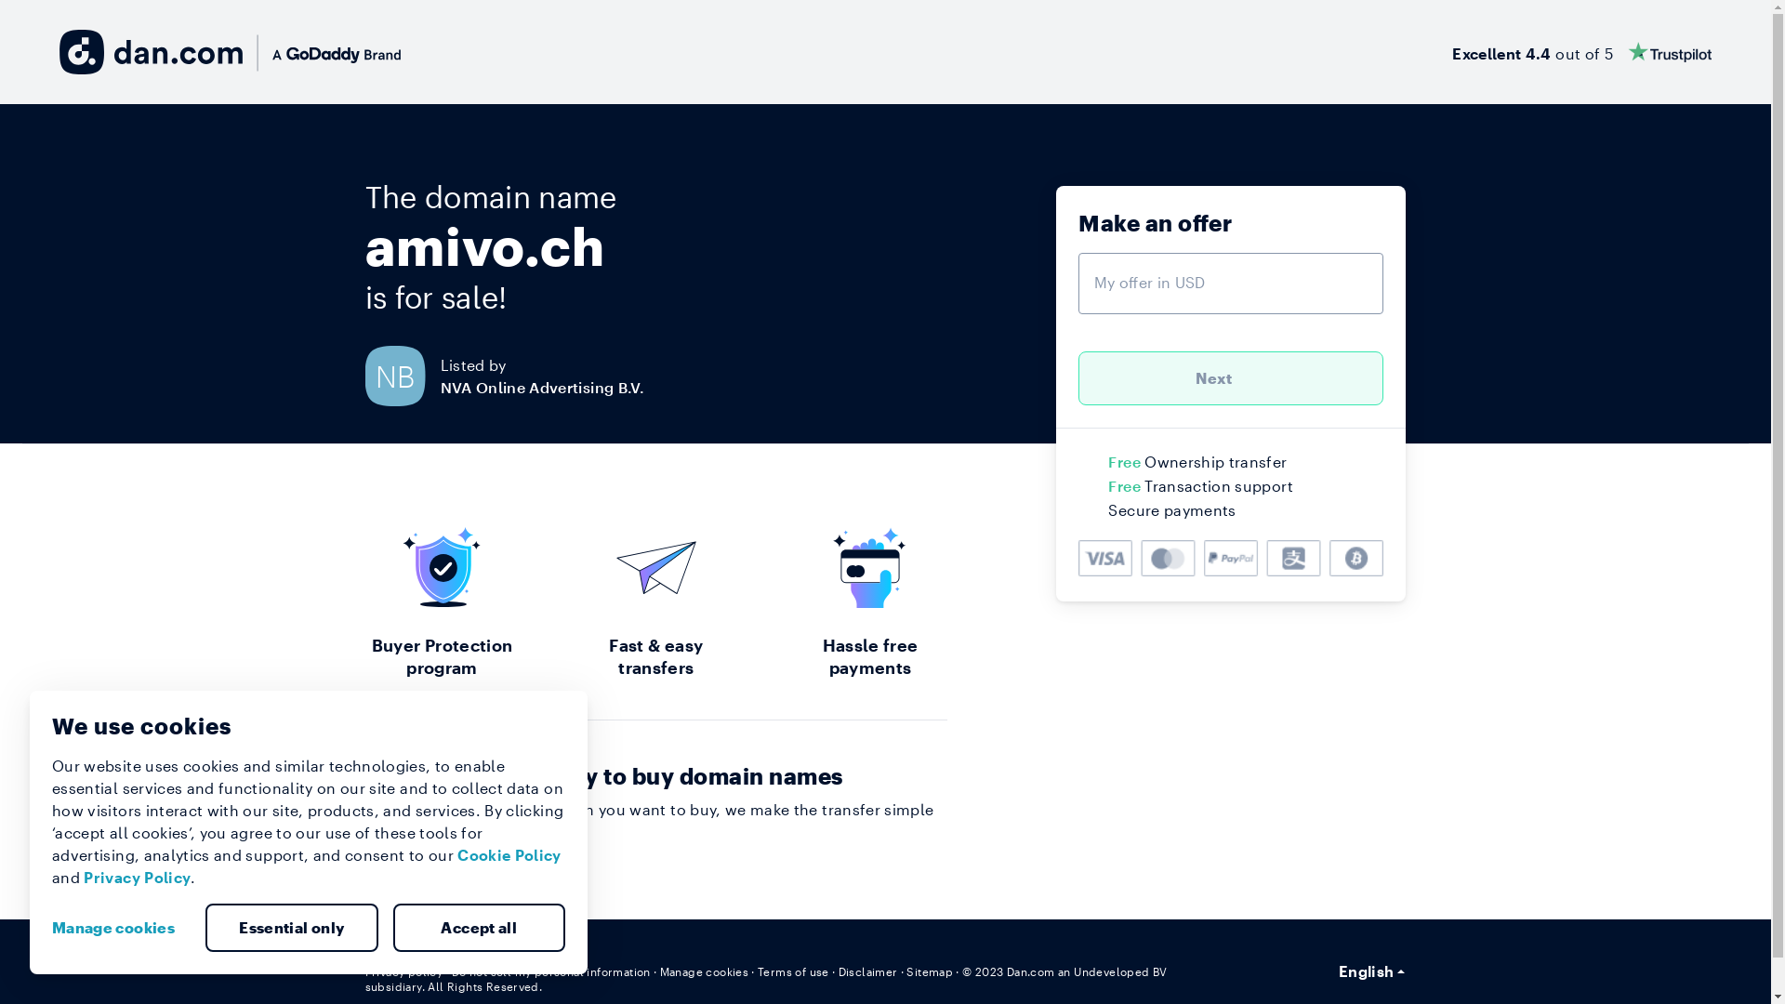 The width and height of the screenshot is (1785, 1004). Describe the element at coordinates (403, 971) in the screenshot. I see `Privacy policy` at that location.